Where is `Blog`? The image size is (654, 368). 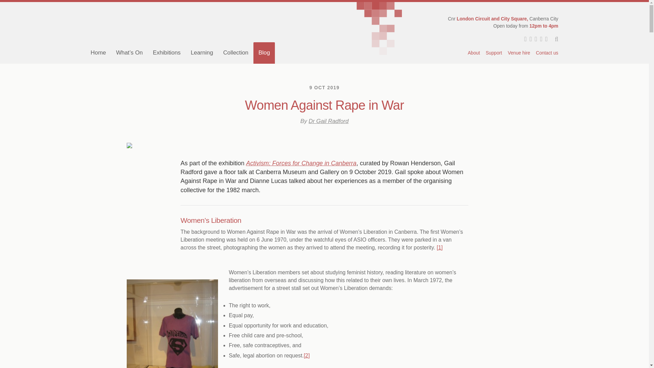 Blog is located at coordinates (264, 52).